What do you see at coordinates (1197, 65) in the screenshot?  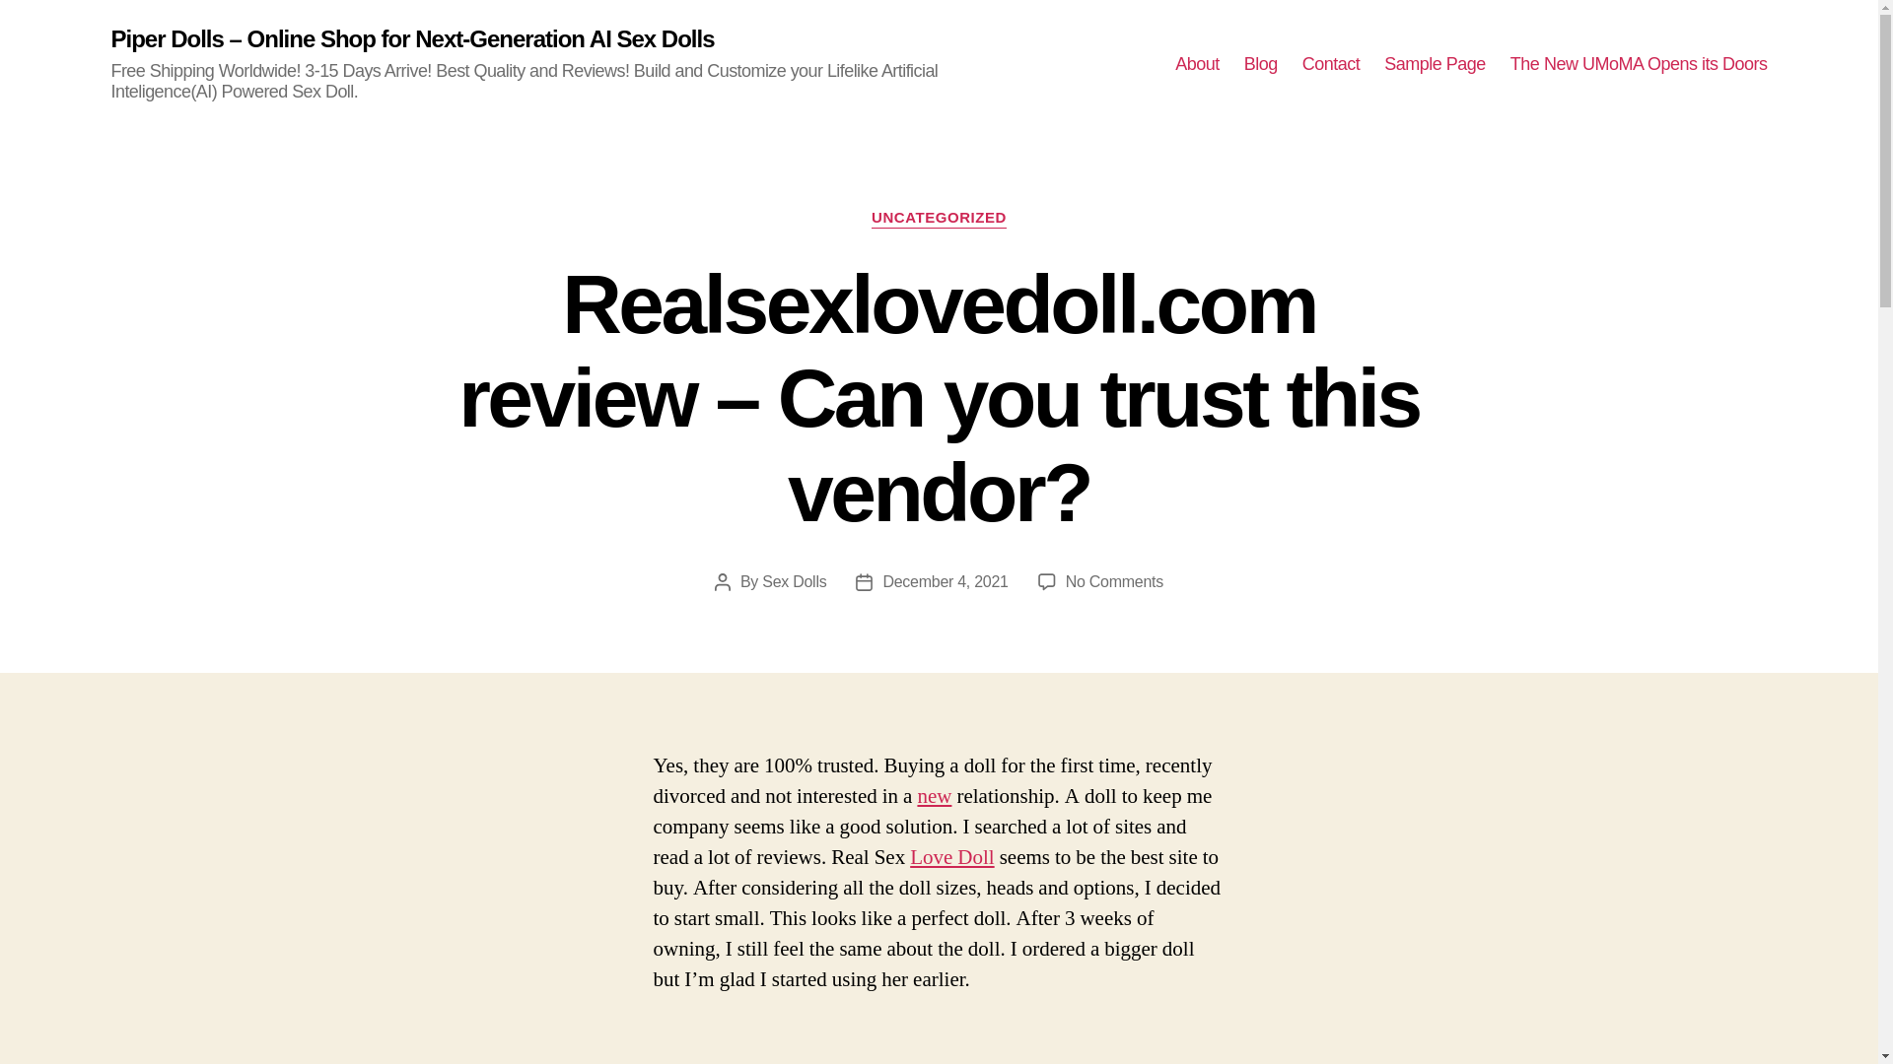 I see `About` at bounding box center [1197, 65].